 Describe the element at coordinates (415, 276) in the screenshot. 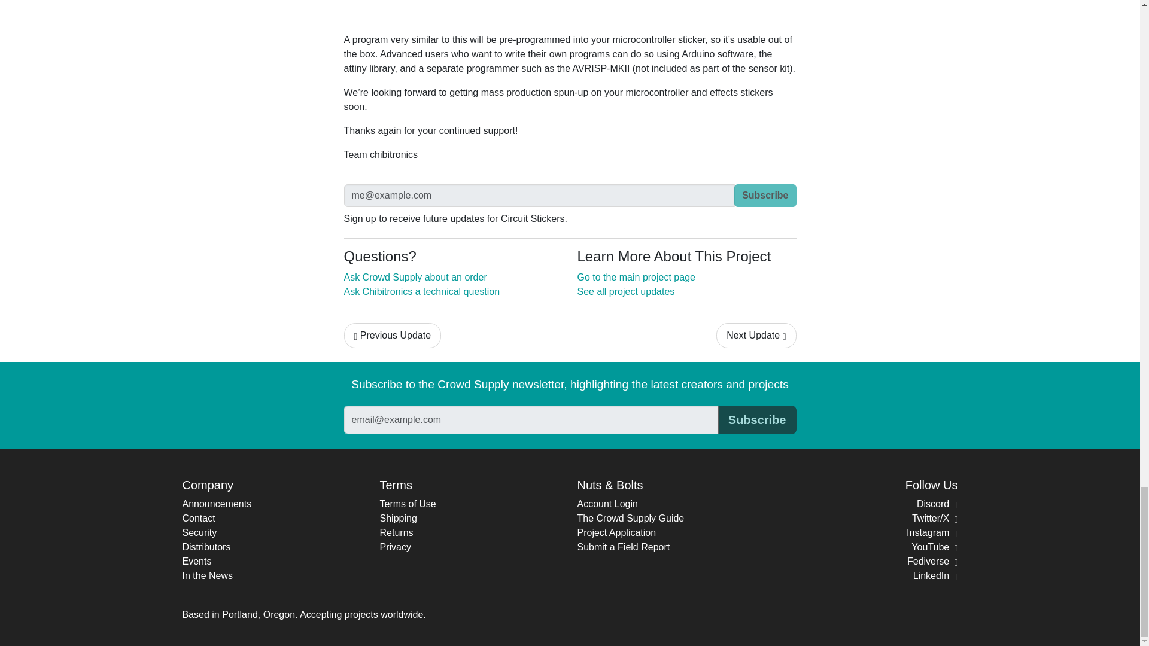

I see `Ask Crowd Supply about an order` at that location.